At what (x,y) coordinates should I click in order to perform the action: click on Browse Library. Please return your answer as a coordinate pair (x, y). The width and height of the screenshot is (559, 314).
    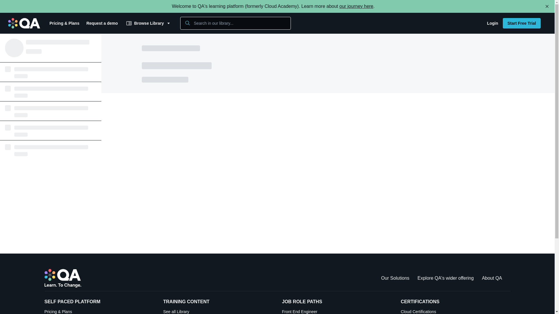
    Looking at the image, I should click on (102, 23).